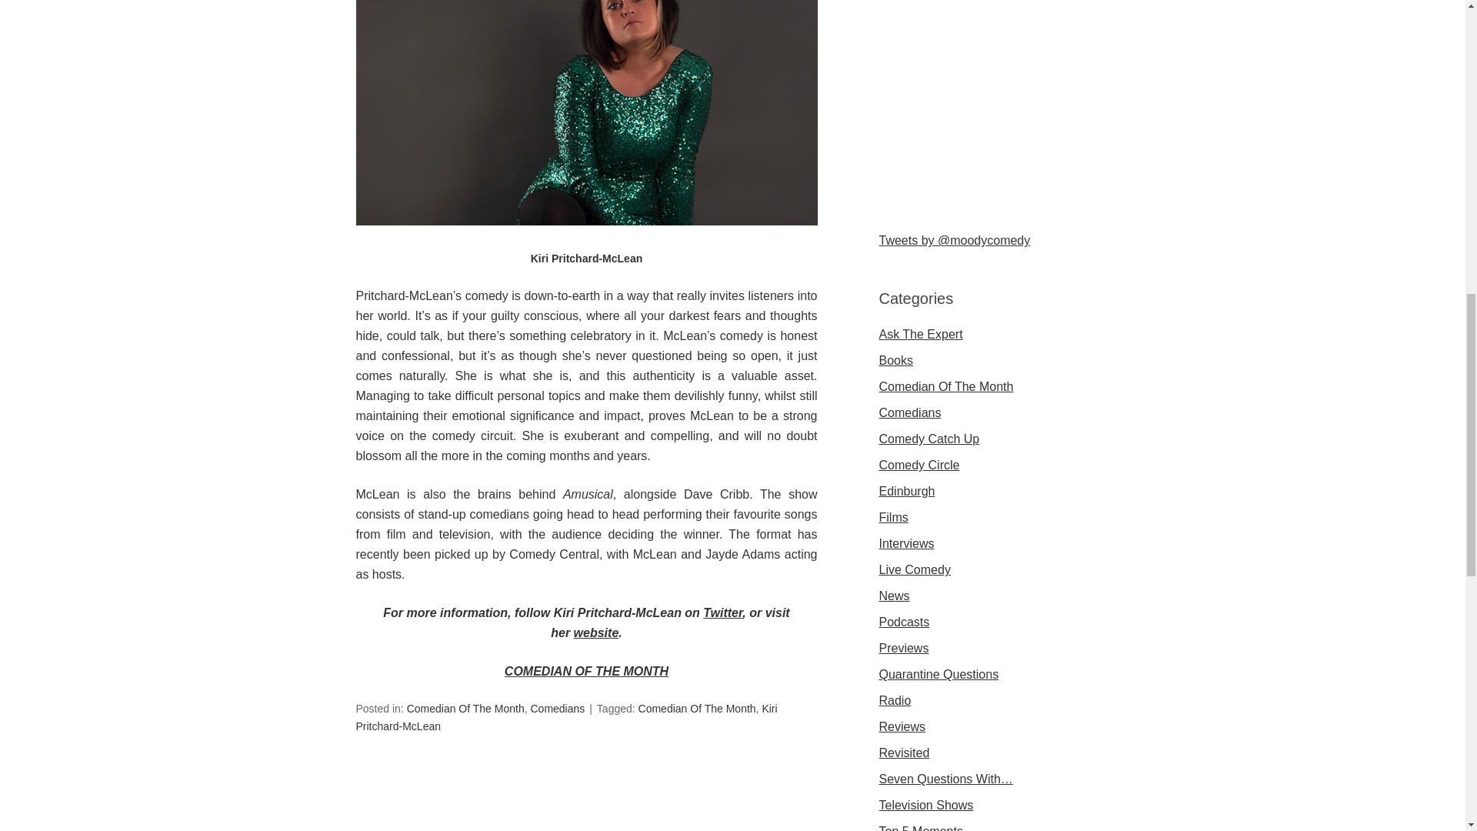  I want to click on Kiri Pritchard-McLean, so click(566, 717).